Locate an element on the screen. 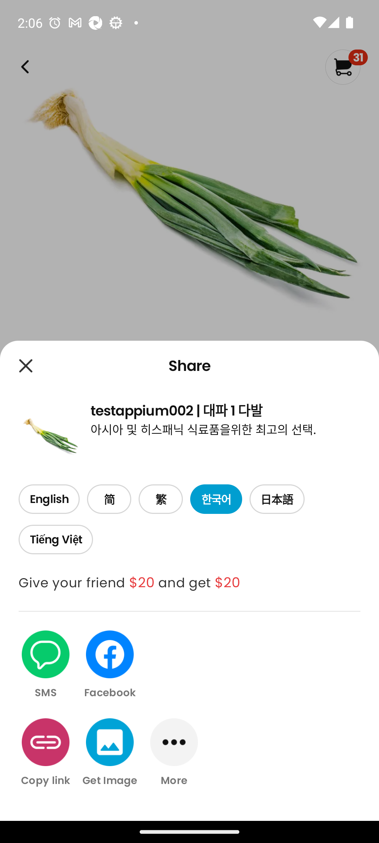 This screenshot has width=379, height=843. More is located at coordinates (174, 752).